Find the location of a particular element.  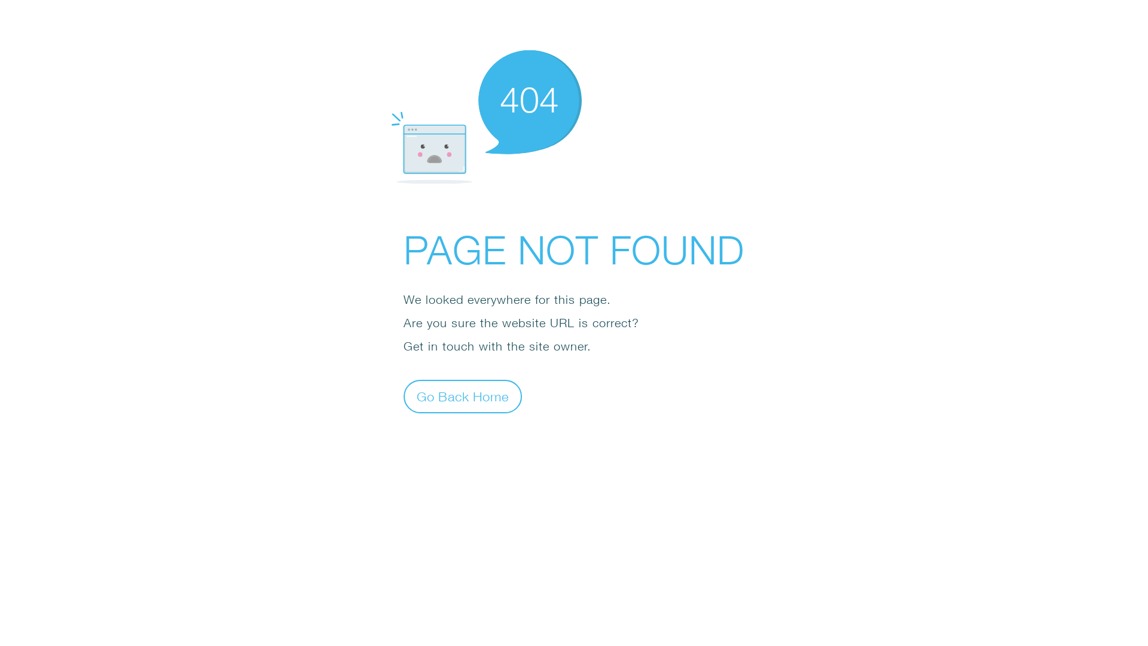

Go Back Home is located at coordinates (463, 396).